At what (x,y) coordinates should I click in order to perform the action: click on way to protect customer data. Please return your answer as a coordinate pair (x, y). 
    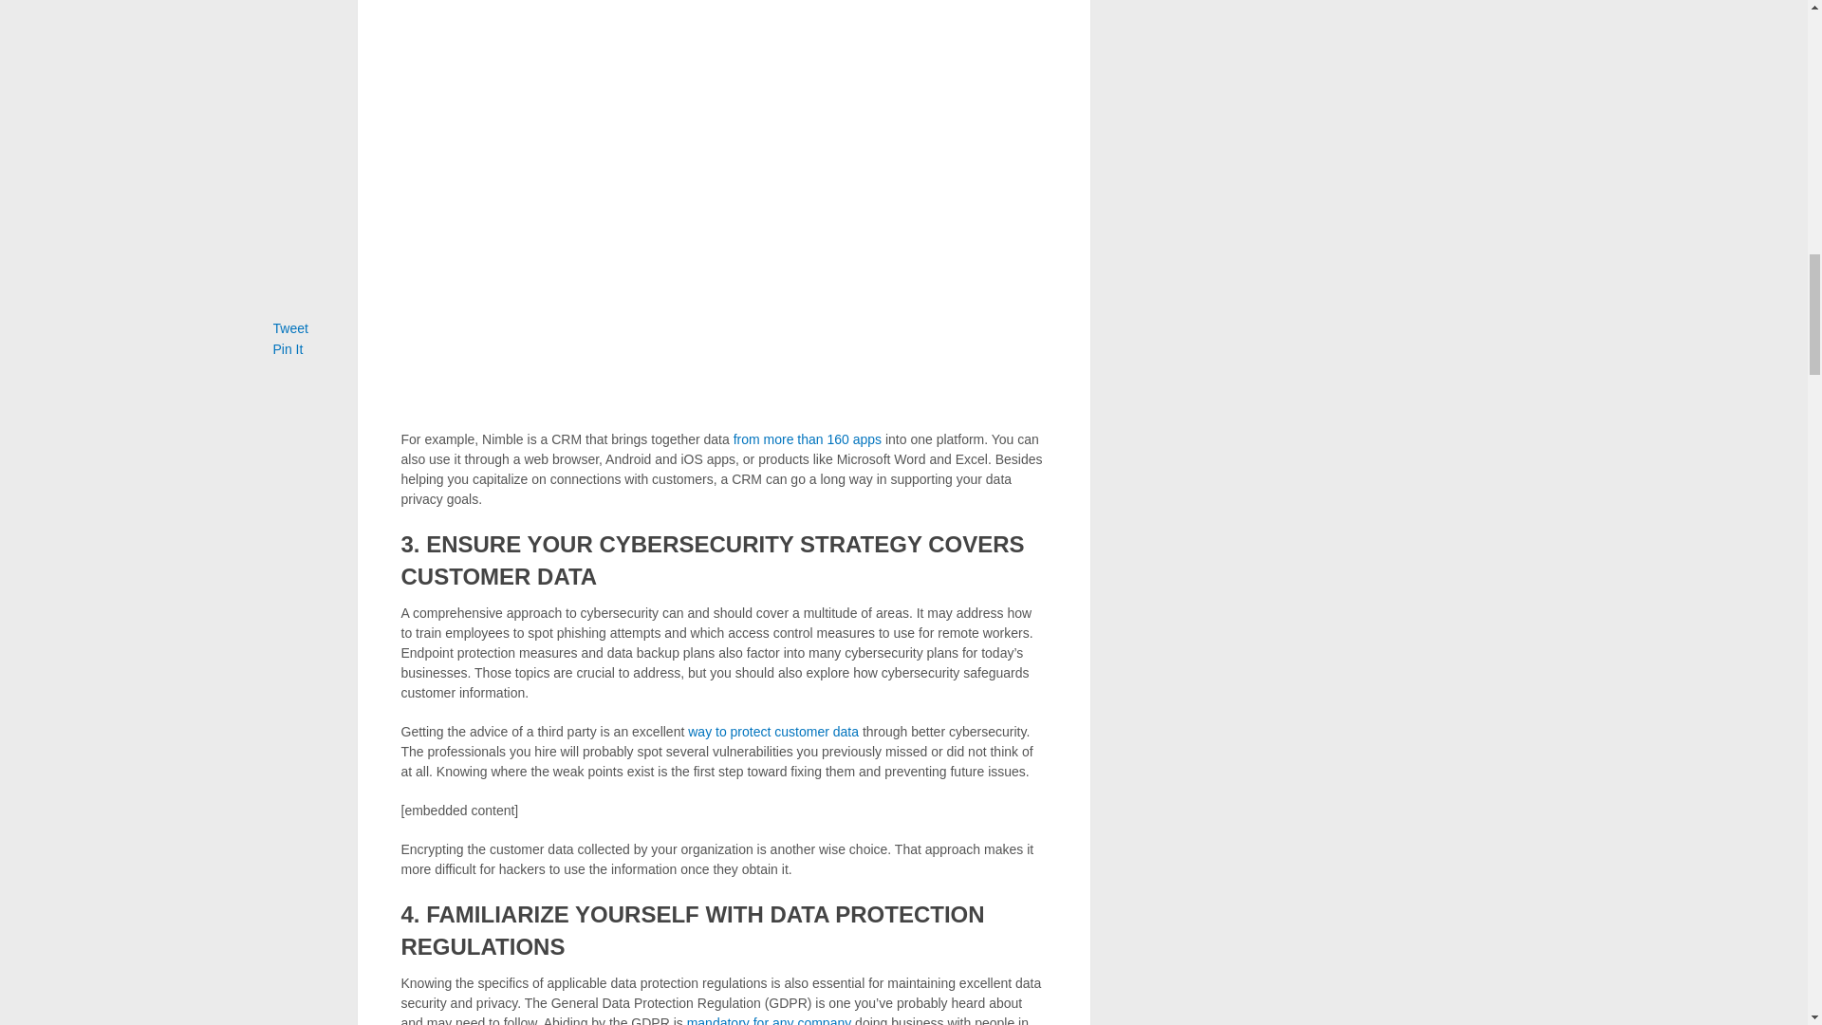
    Looking at the image, I should click on (772, 731).